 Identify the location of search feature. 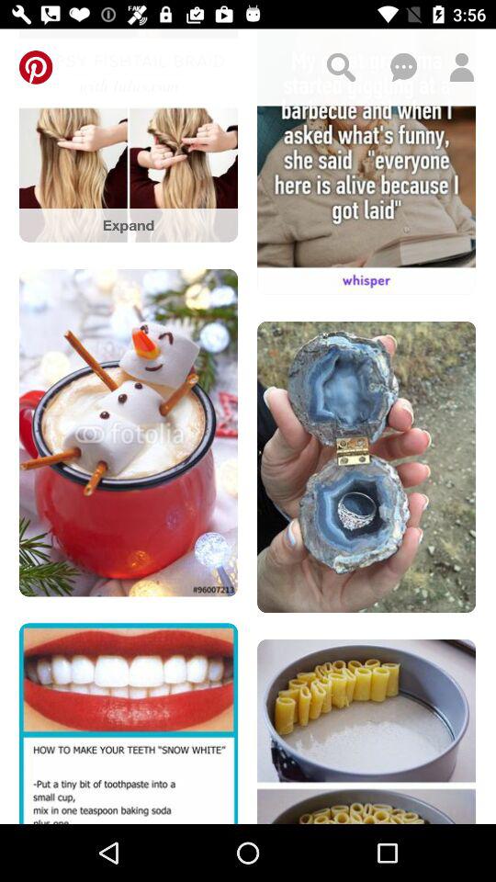
(341, 67).